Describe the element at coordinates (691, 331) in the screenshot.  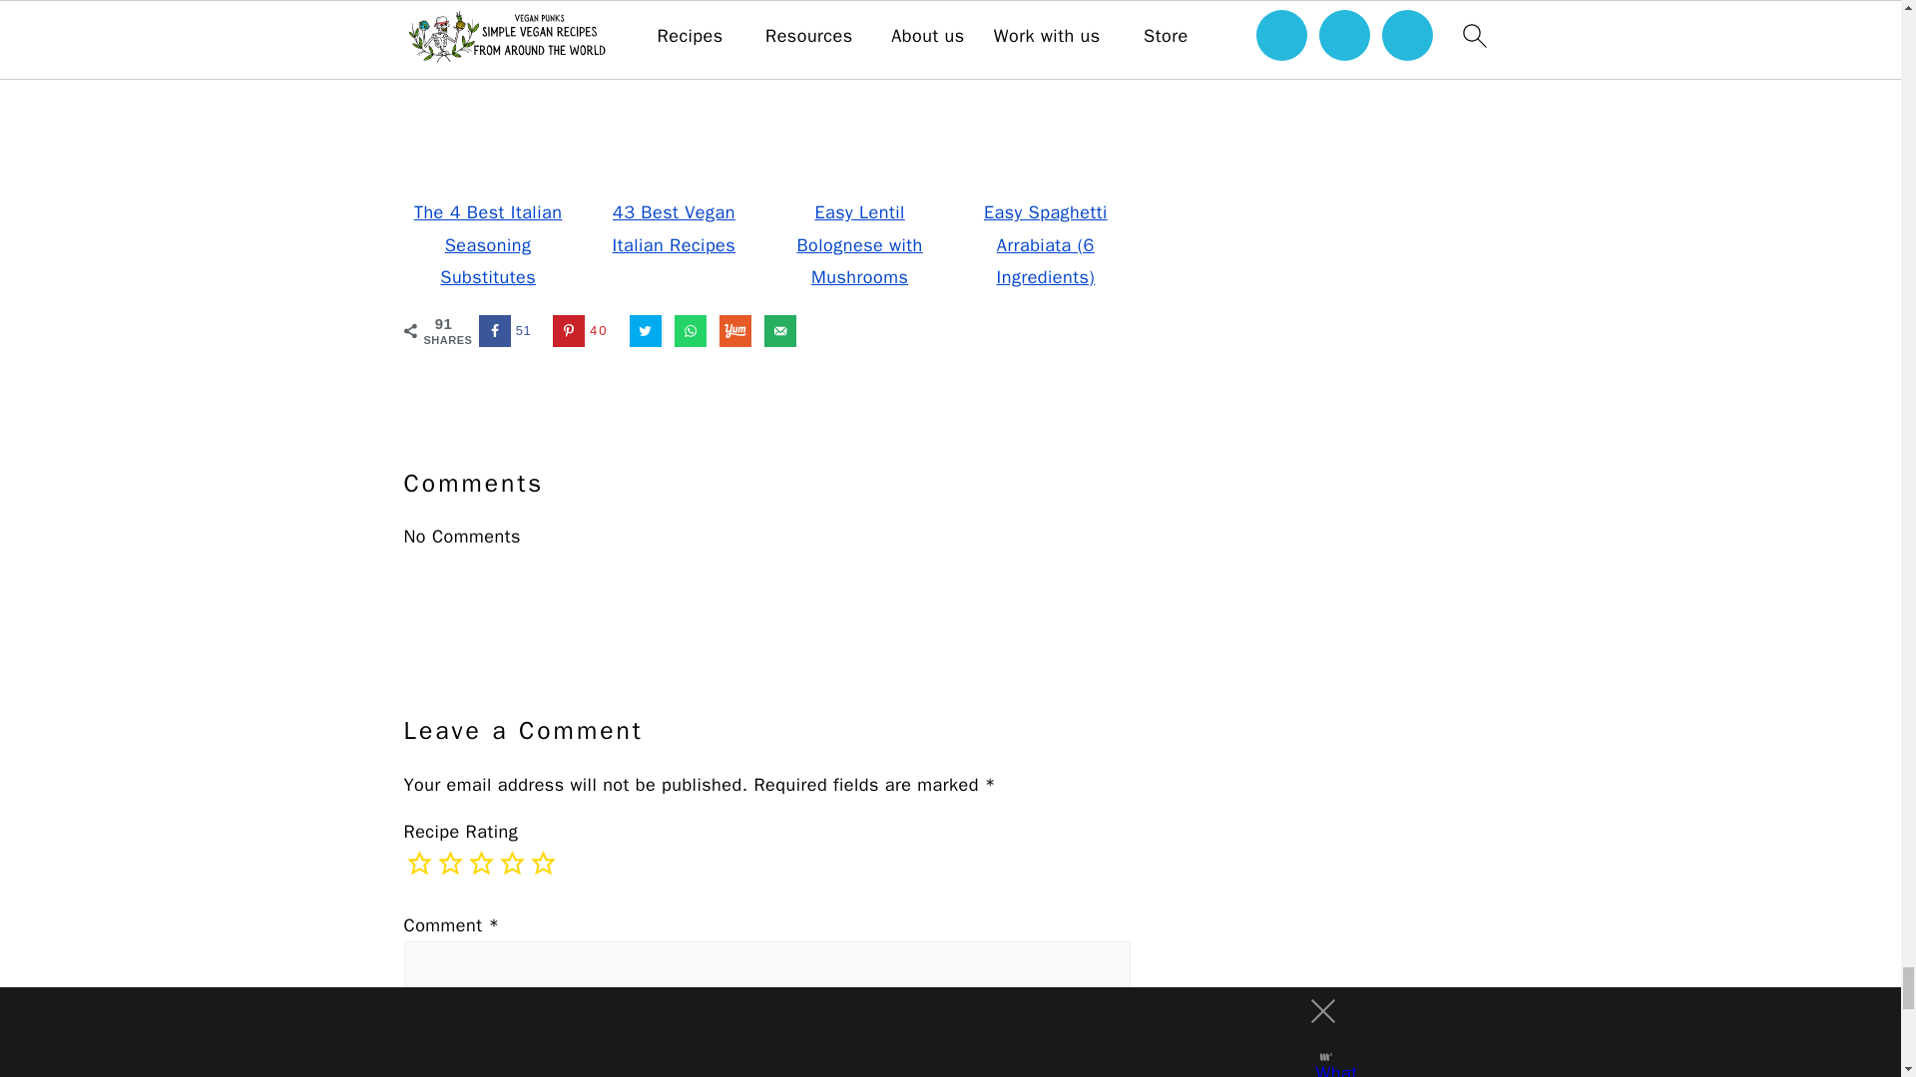
I see `Share on WhatsApp` at that location.